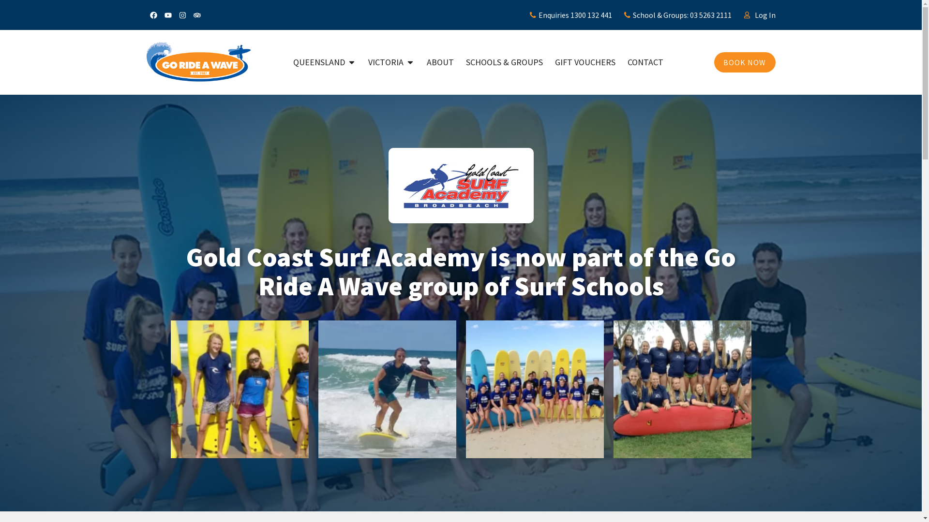 The height and width of the screenshot is (522, 929). What do you see at coordinates (585, 63) in the screenshot?
I see `GIFT VOUCHERS` at bounding box center [585, 63].